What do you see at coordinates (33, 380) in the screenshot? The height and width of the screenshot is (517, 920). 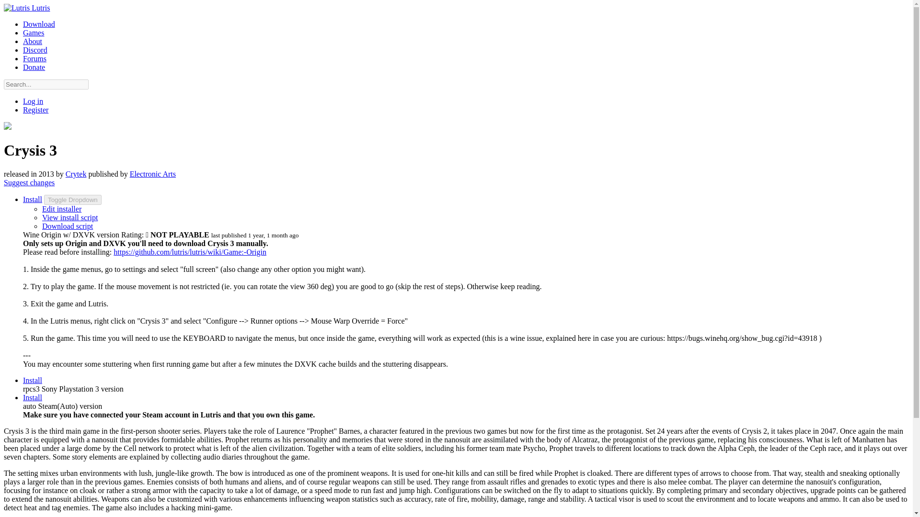 I see `Install` at bounding box center [33, 380].